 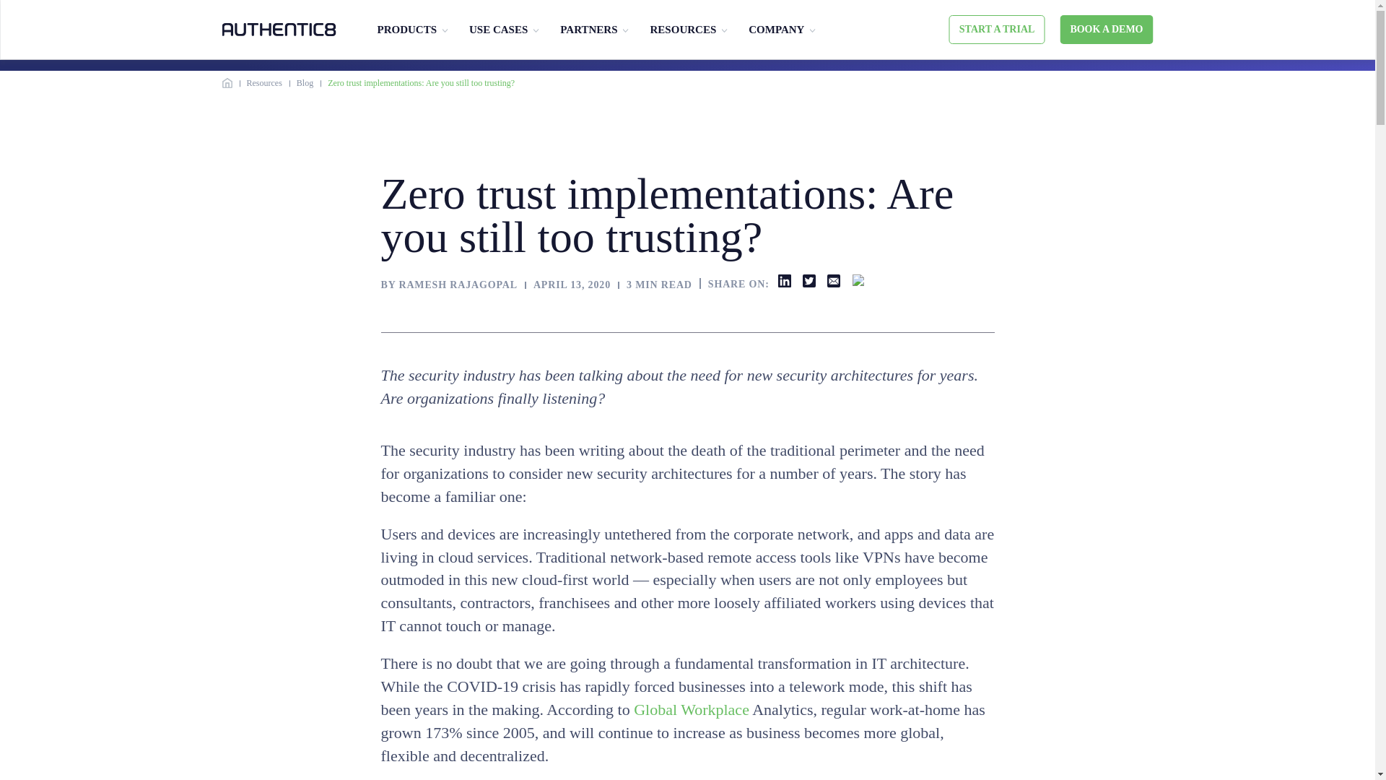 I want to click on RESOURCES, so click(x=683, y=30).